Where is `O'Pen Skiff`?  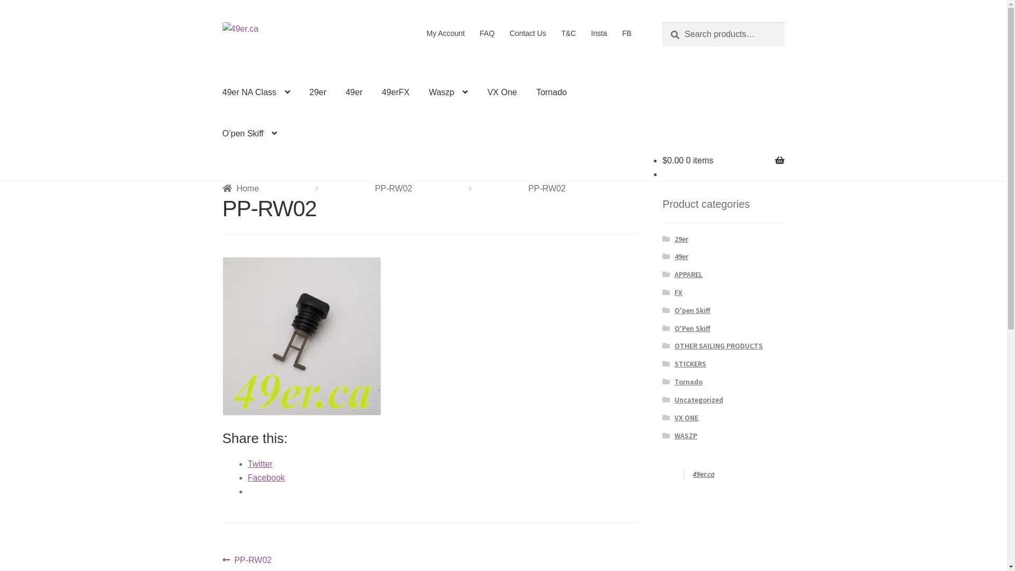
O'Pen Skiff is located at coordinates (693, 328).